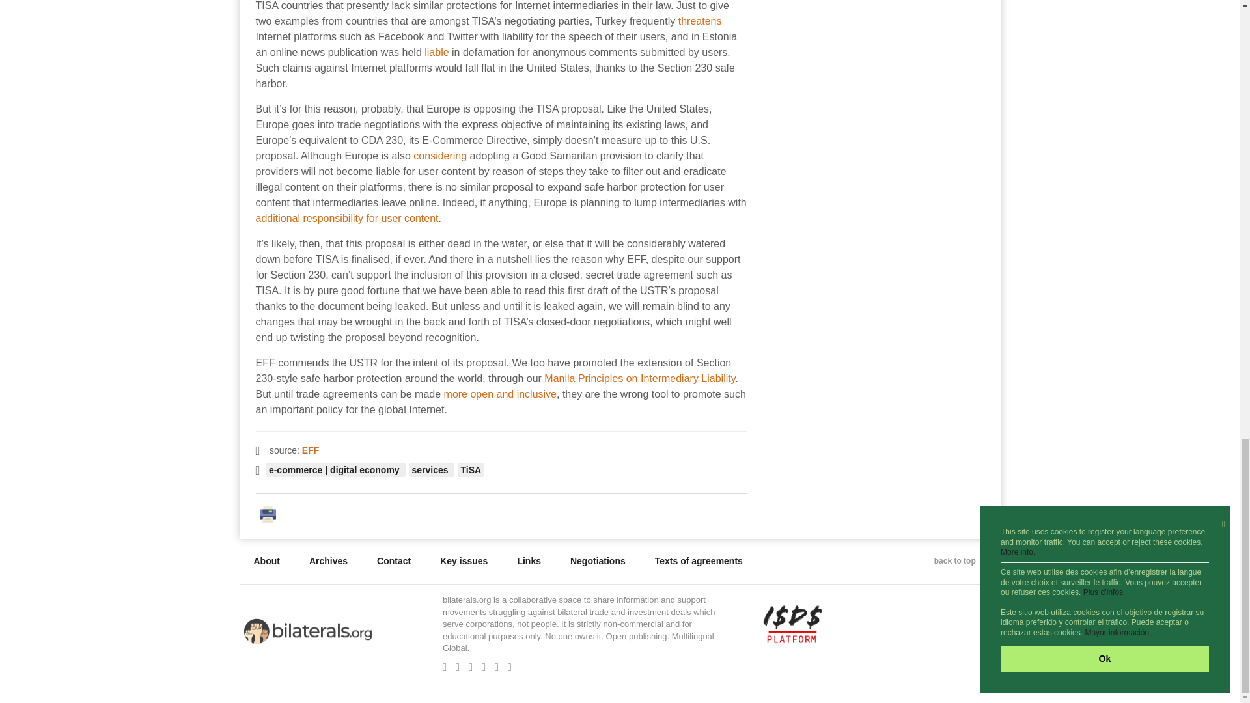 The width and height of the screenshot is (1250, 703). What do you see at coordinates (483, 668) in the screenshot?
I see `Soundcloud` at bounding box center [483, 668].